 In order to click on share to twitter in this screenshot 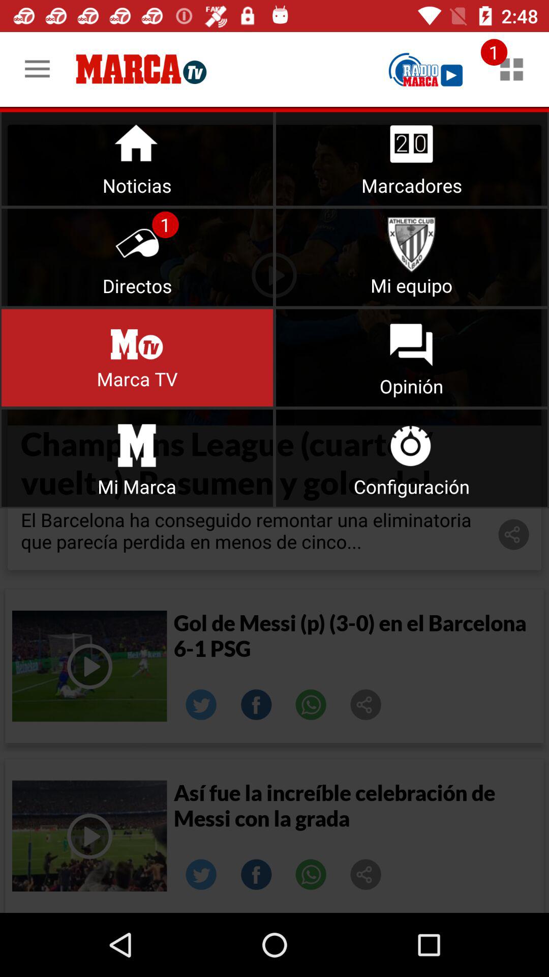, I will do `click(201, 705)`.